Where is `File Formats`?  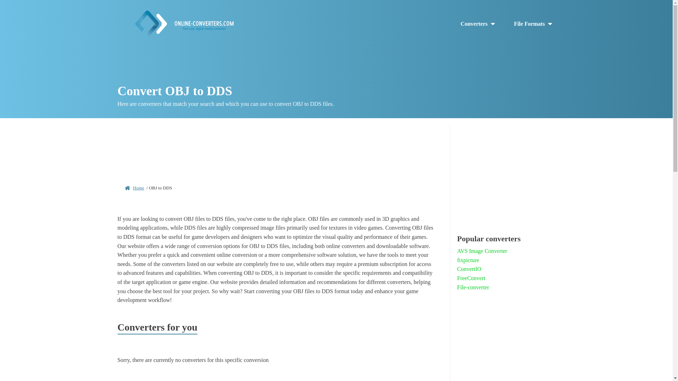 File Formats is located at coordinates (533, 24).